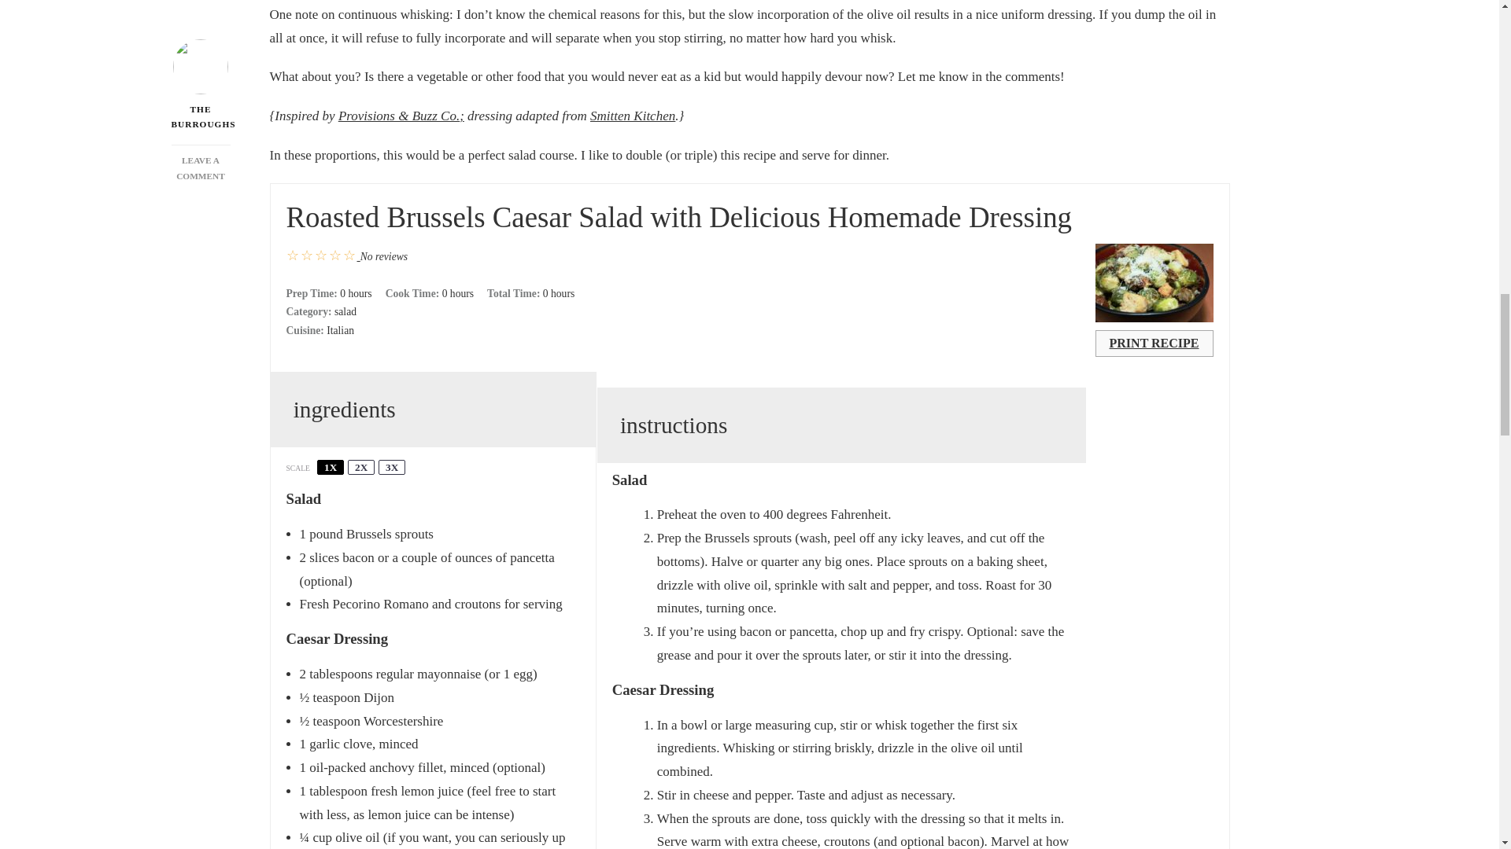 Image resolution: width=1511 pixels, height=849 pixels. What do you see at coordinates (360, 467) in the screenshot?
I see `2X` at bounding box center [360, 467].